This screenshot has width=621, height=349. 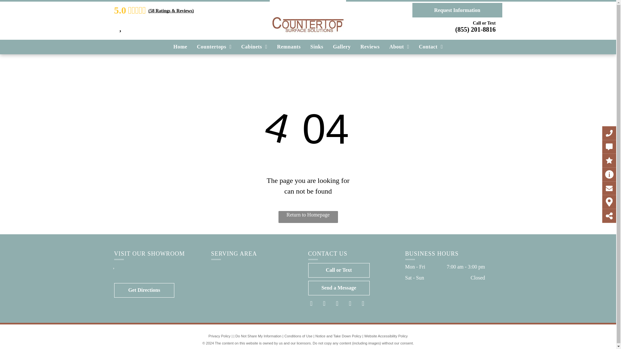 I want to click on Send a Message, so click(x=339, y=288).